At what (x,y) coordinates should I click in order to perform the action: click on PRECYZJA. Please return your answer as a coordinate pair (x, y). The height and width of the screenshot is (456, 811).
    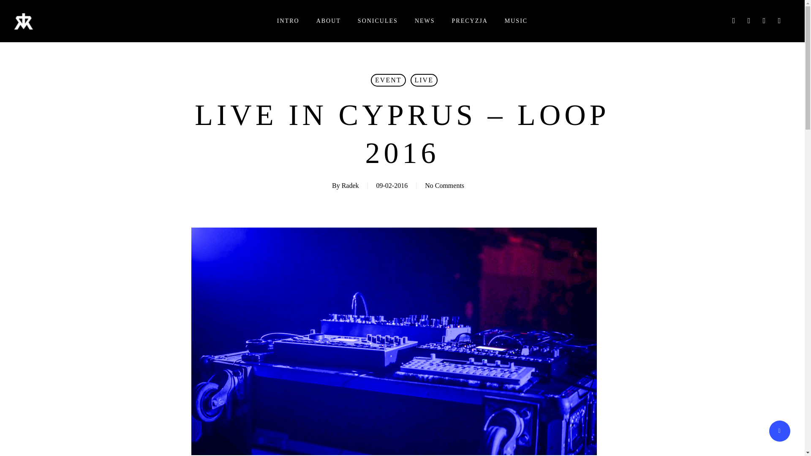
    Looking at the image, I should click on (470, 21).